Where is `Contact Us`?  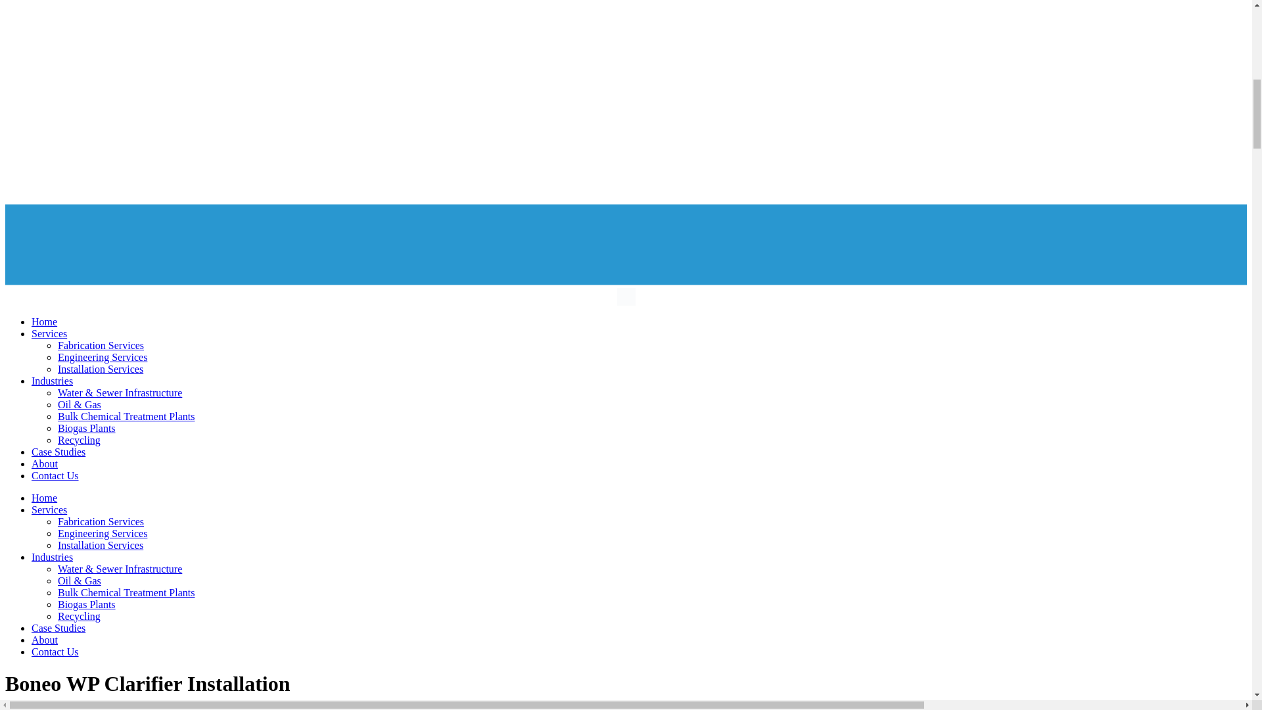
Contact Us is located at coordinates (55, 651).